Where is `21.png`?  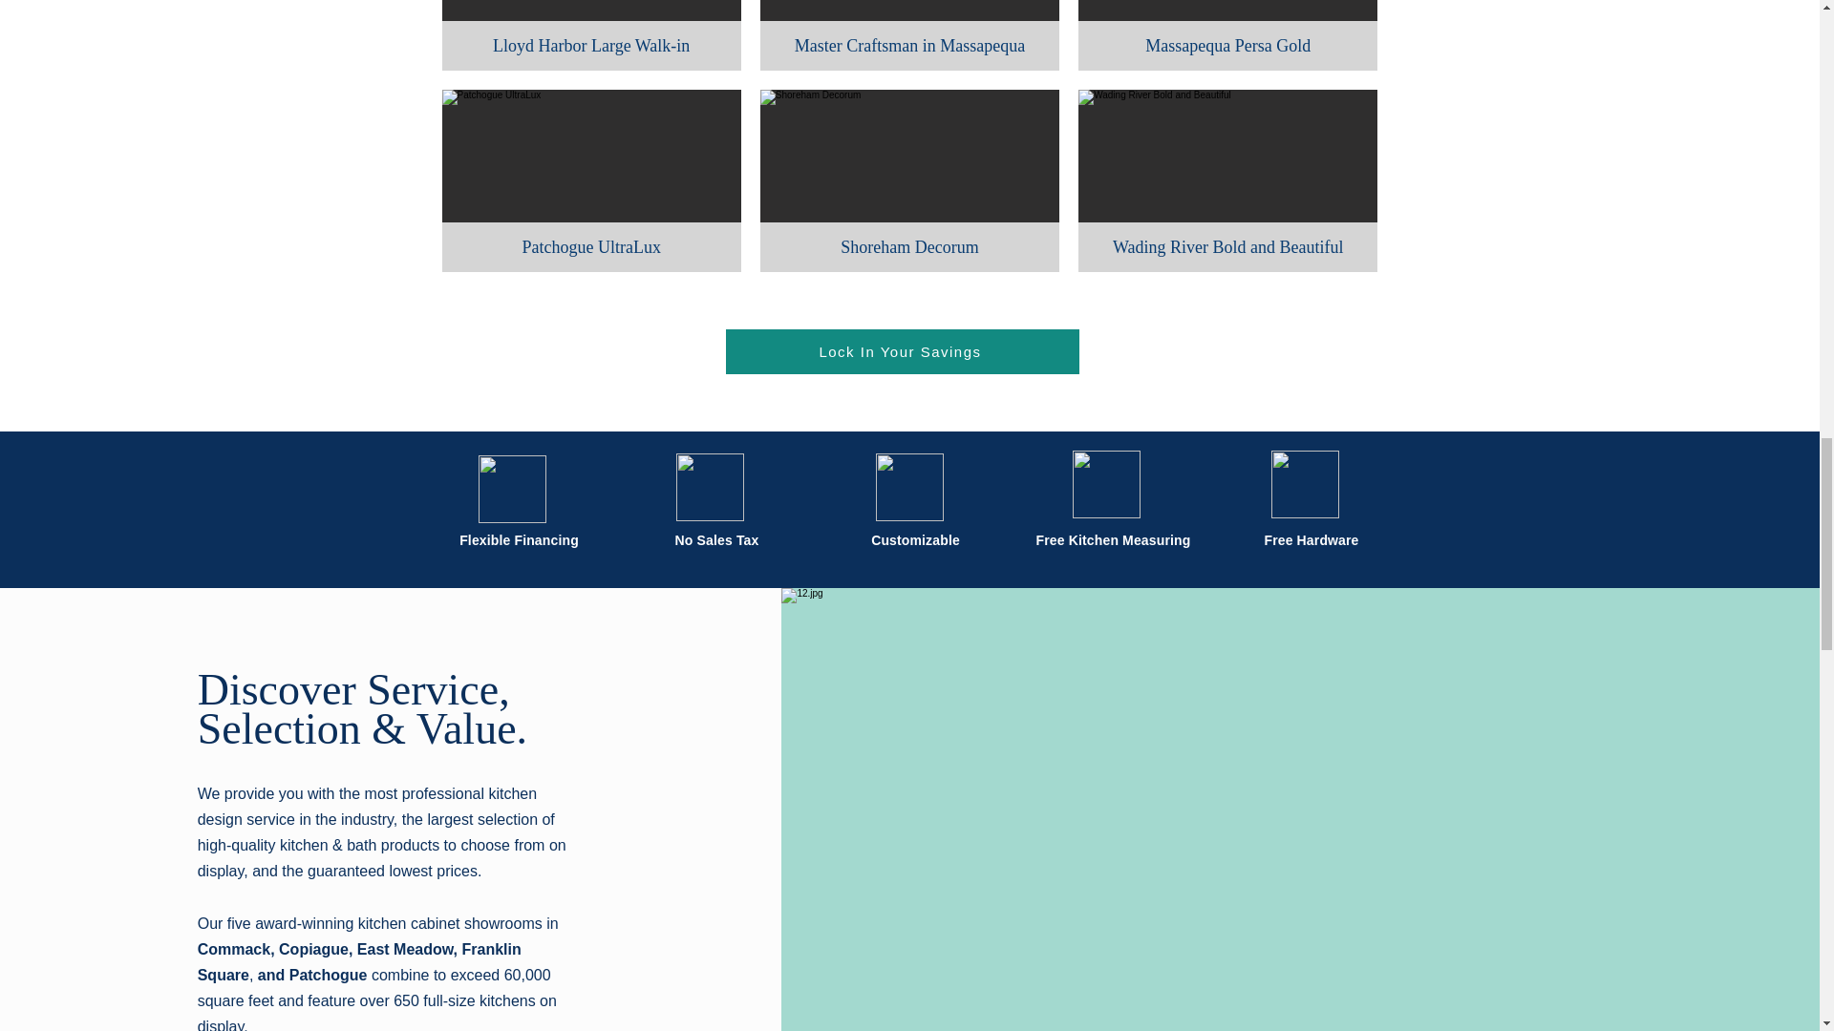
21.png is located at coordinates (1305, 484).